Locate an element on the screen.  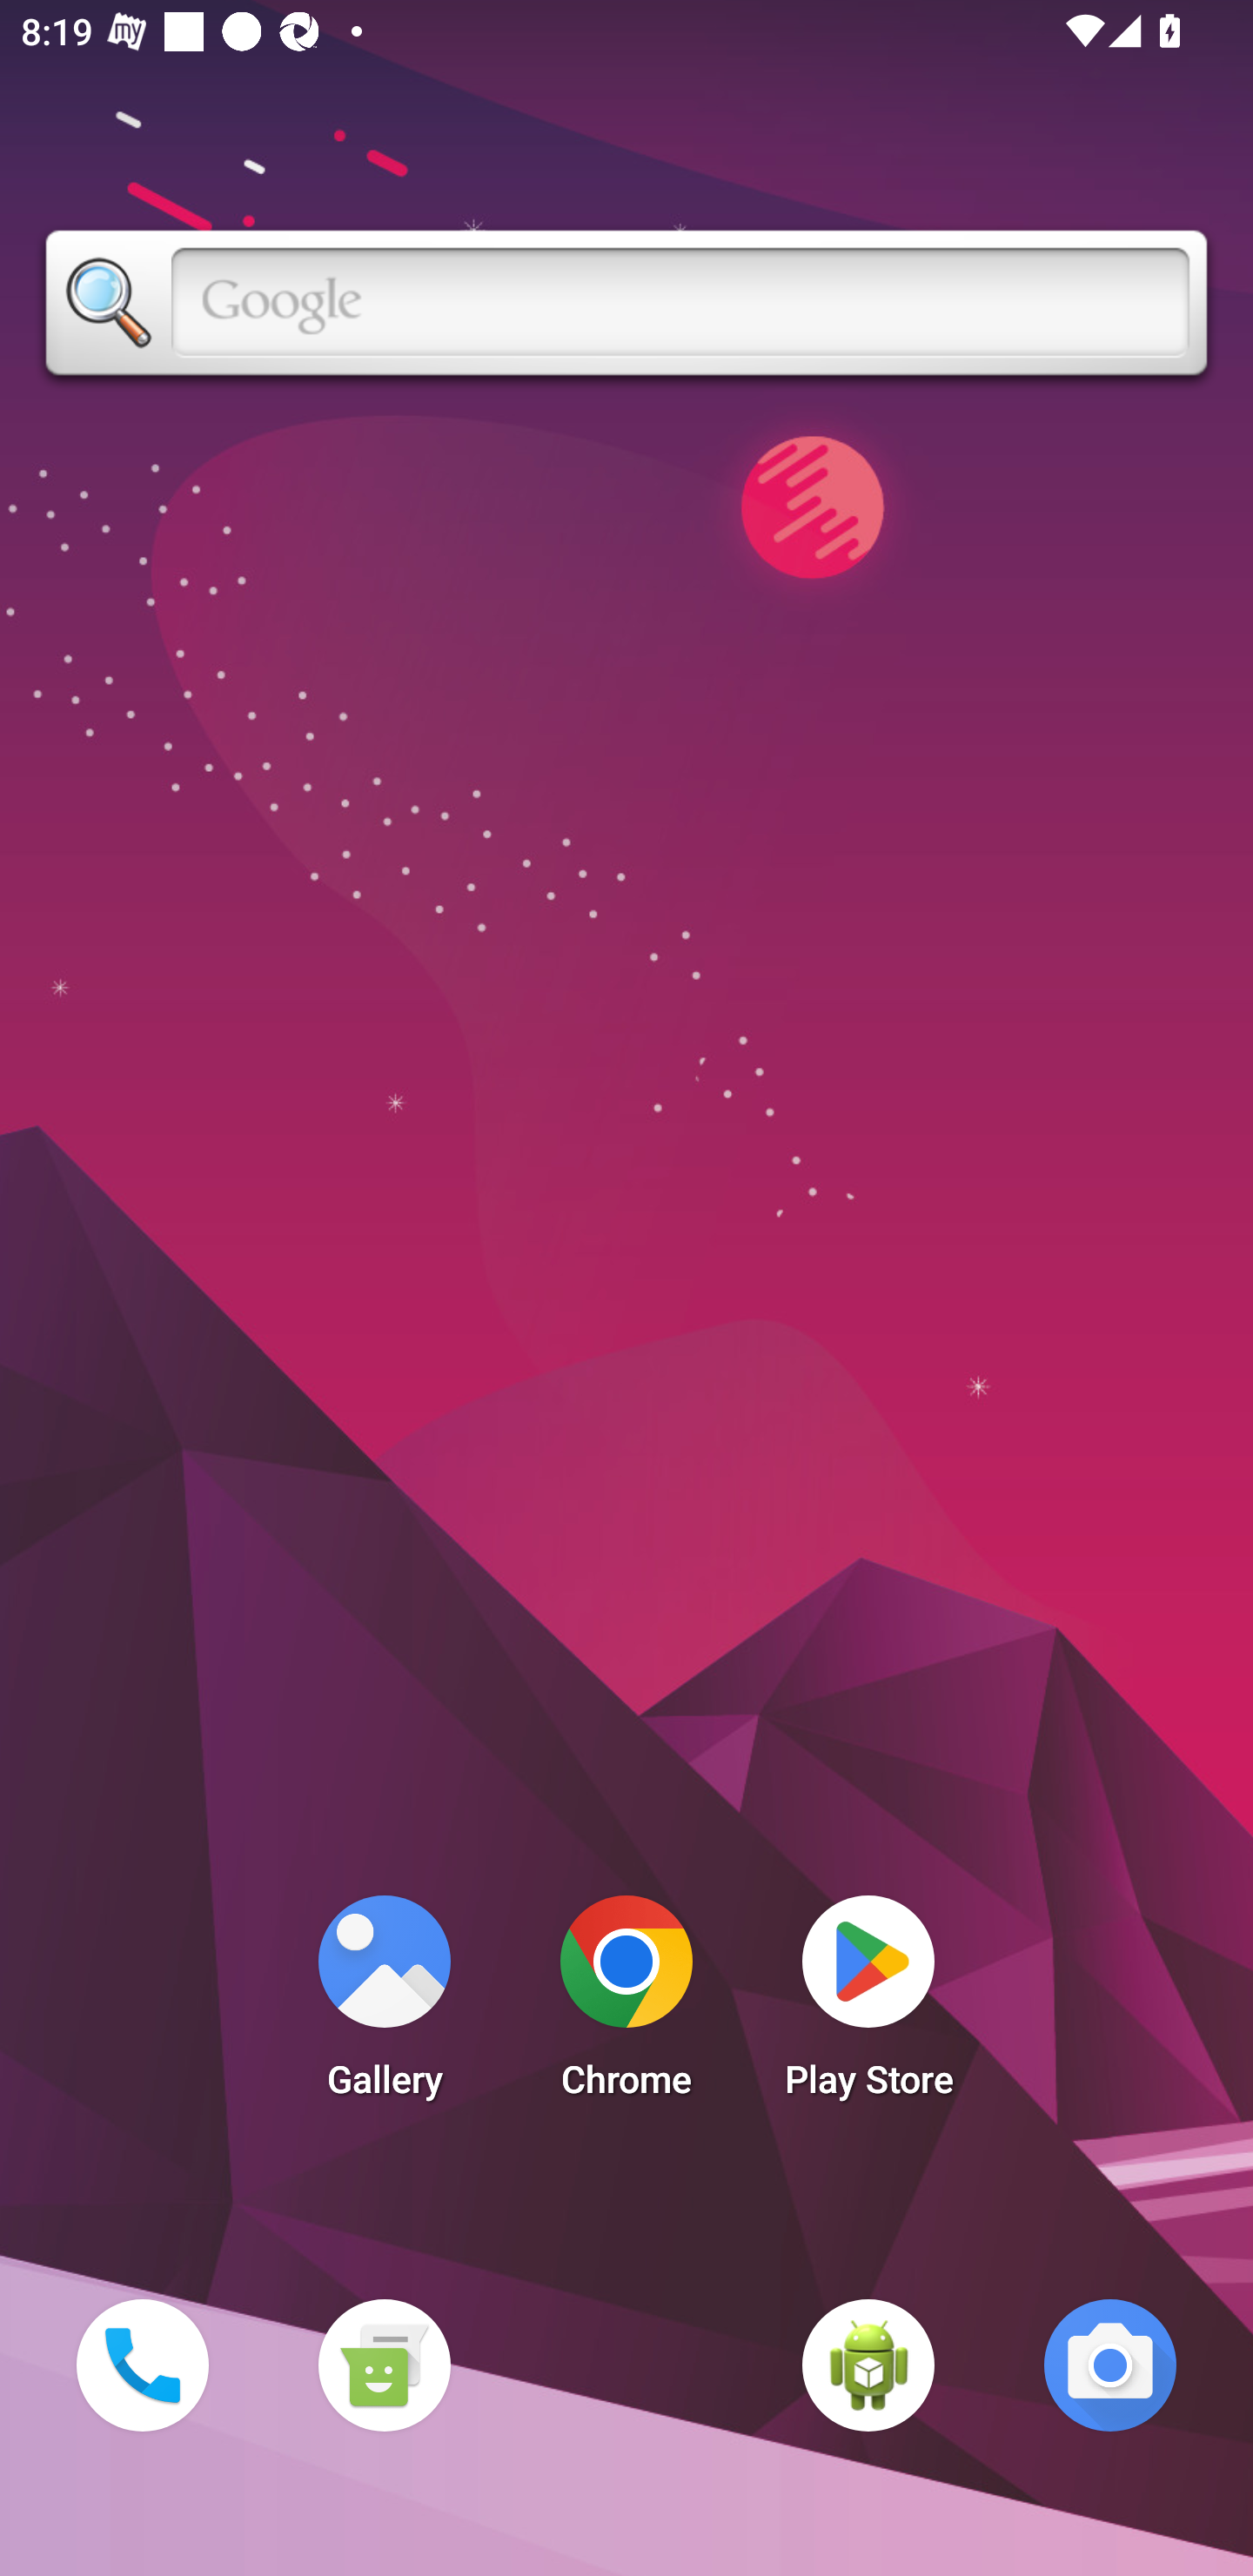
Phone is located at coordinates (142, 2365).